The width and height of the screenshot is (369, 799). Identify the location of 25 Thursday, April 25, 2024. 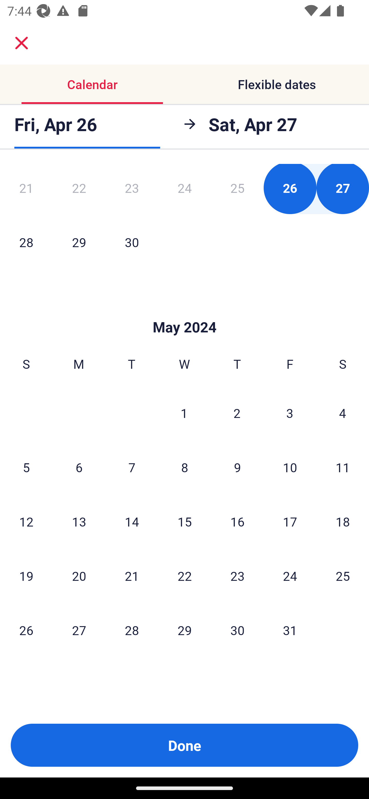
(237, 189).